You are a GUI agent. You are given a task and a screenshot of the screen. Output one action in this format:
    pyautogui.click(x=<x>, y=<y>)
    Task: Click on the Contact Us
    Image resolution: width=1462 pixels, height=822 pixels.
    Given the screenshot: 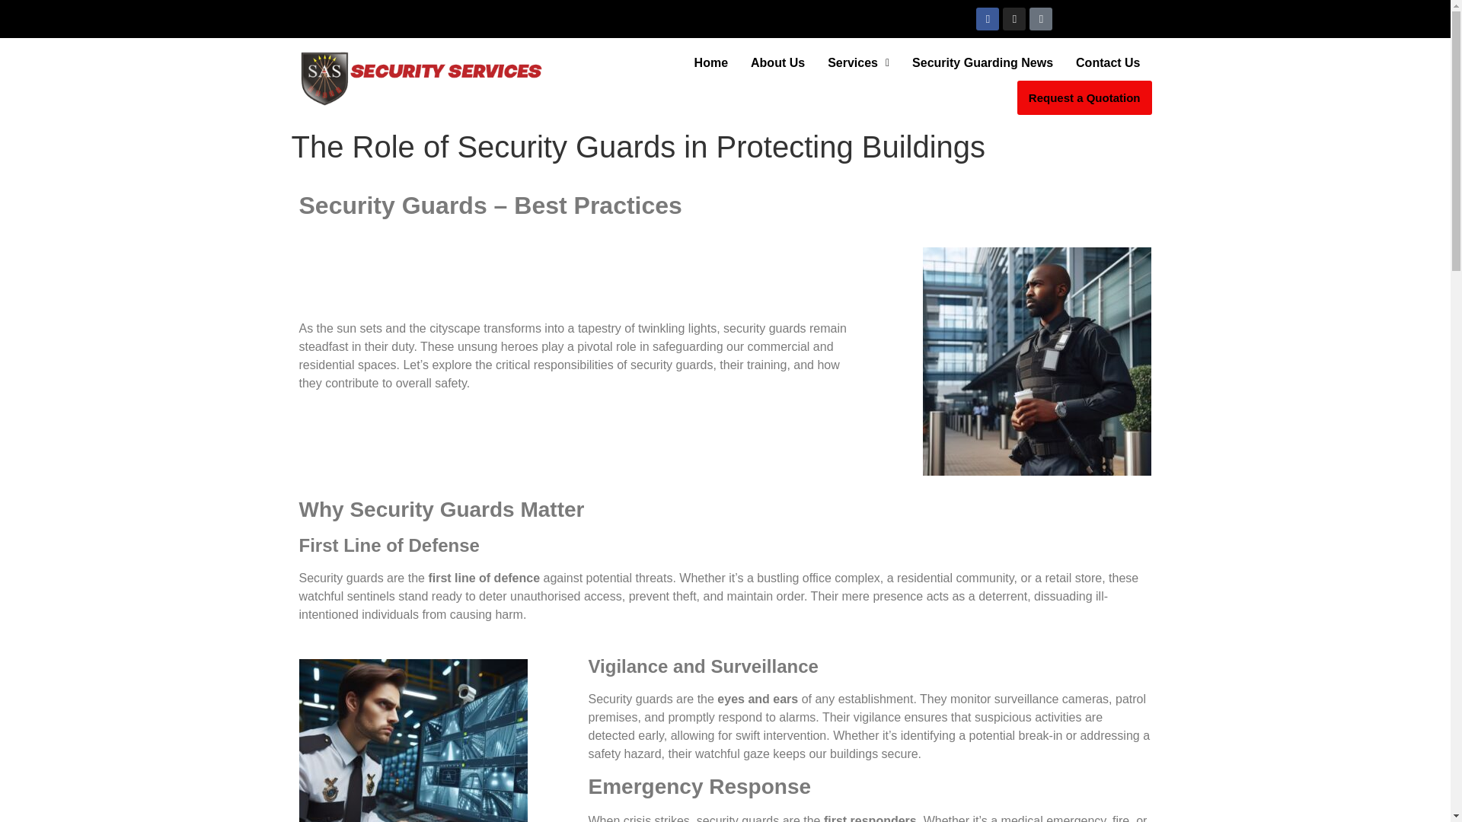 What is the action you would take?
    pyautogui.click(x=1107, y=62)
    